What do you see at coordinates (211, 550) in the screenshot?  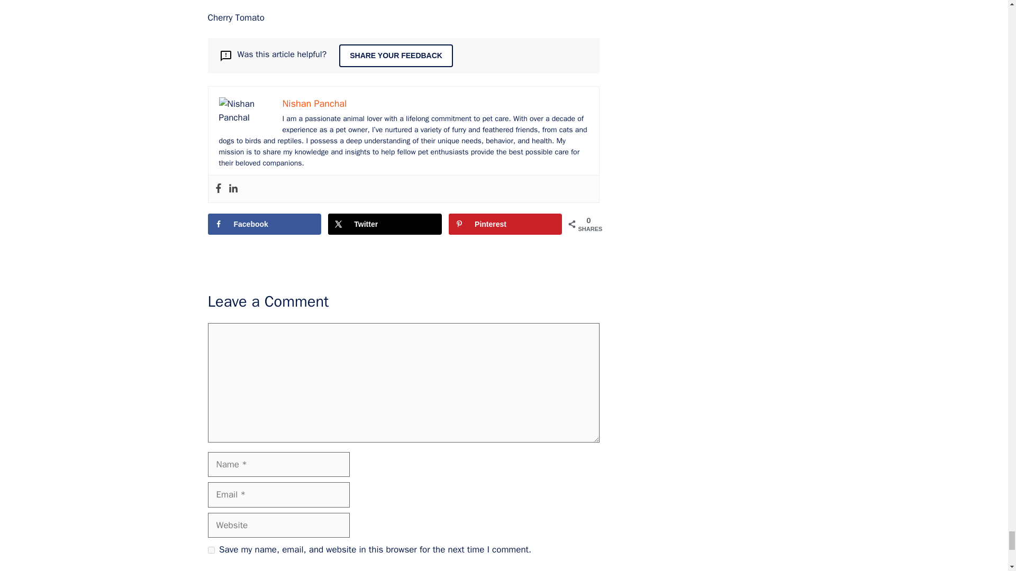 I see `yes` at bounding box center [211, 550].